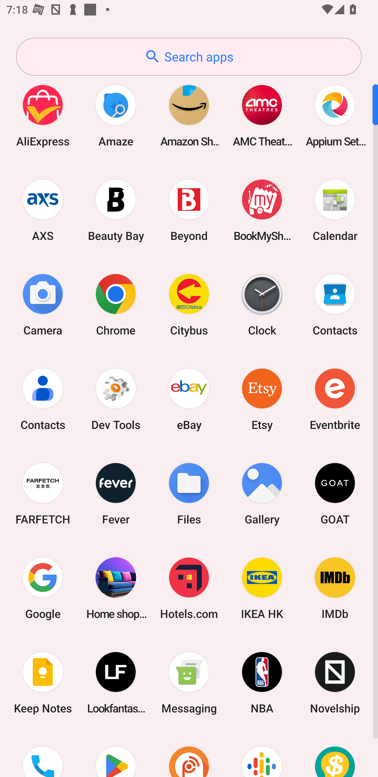  What do you see at coordinates (189, 588) in the screenshot?
I see `Hotels.com` at bounding box center [189, 588].